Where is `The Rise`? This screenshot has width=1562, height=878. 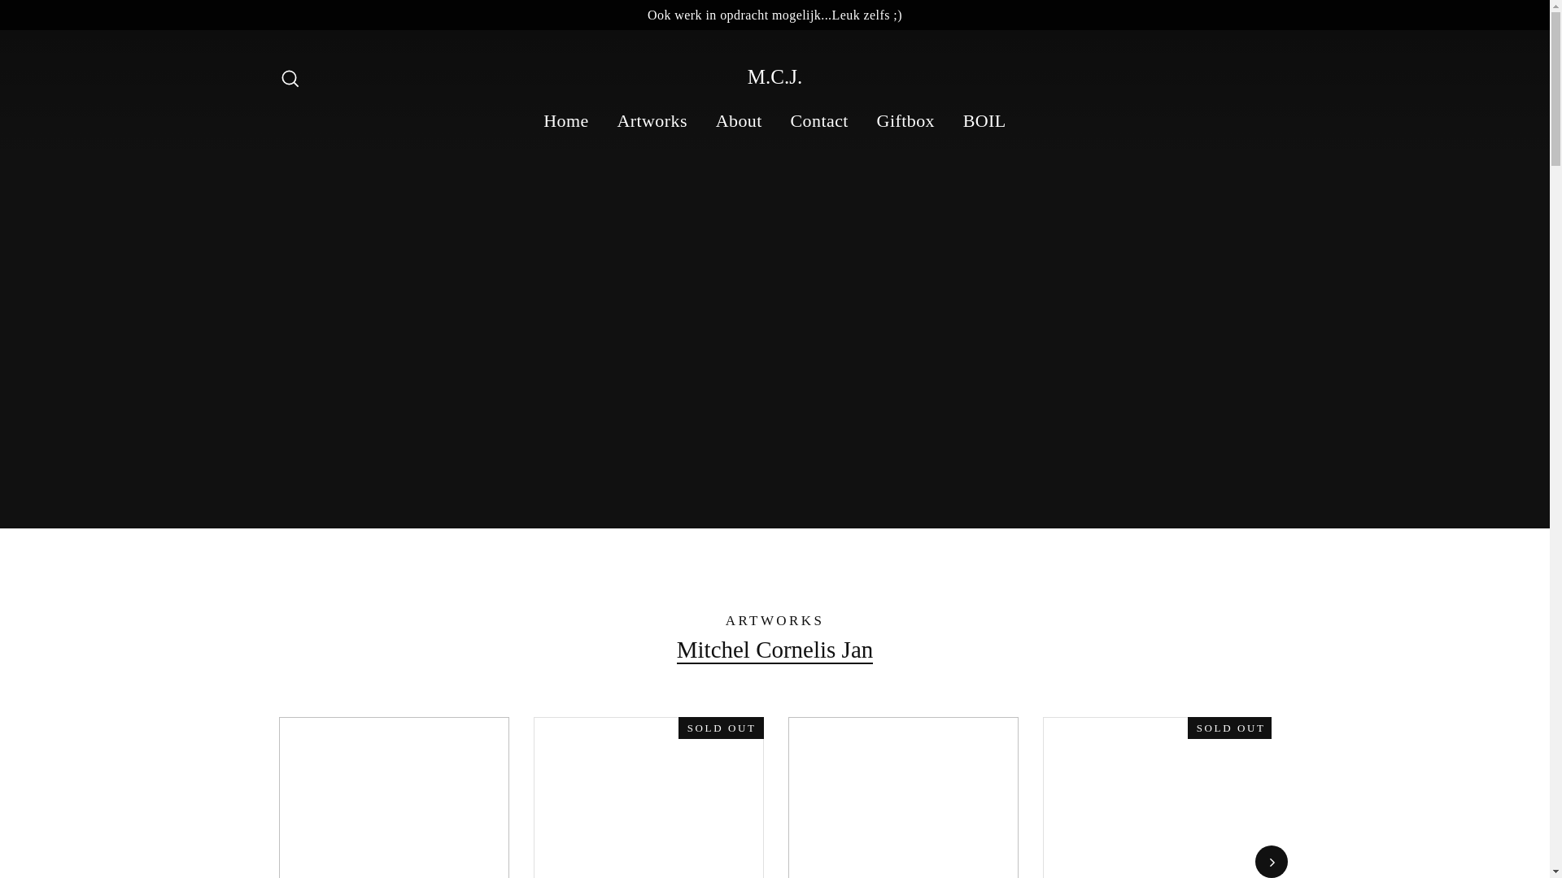
The Rise is located at coordinates (902, 798).